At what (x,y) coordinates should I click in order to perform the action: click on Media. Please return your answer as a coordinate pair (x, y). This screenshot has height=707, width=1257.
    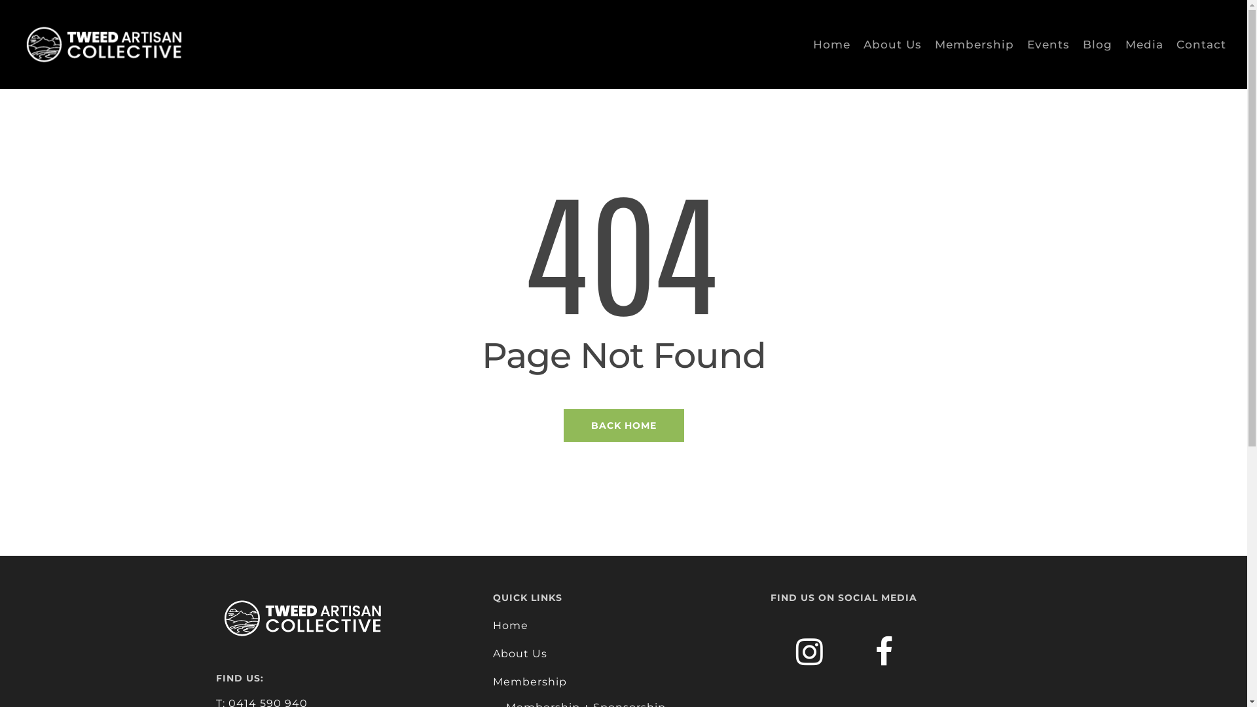
    Looking at the image, I should click on (1144, 45).